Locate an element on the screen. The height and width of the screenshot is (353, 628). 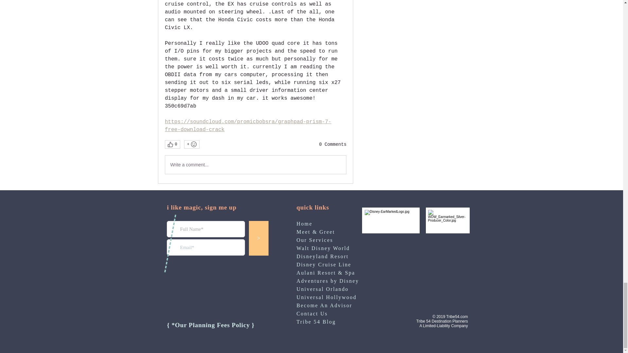
Disney Cruise Line is located at coordinates (324, 264).